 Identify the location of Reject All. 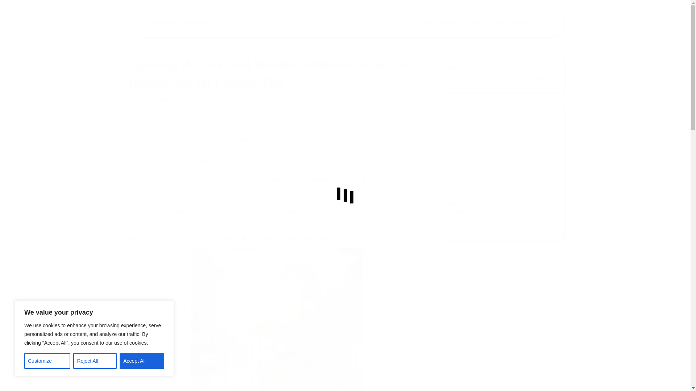
(95, 361).